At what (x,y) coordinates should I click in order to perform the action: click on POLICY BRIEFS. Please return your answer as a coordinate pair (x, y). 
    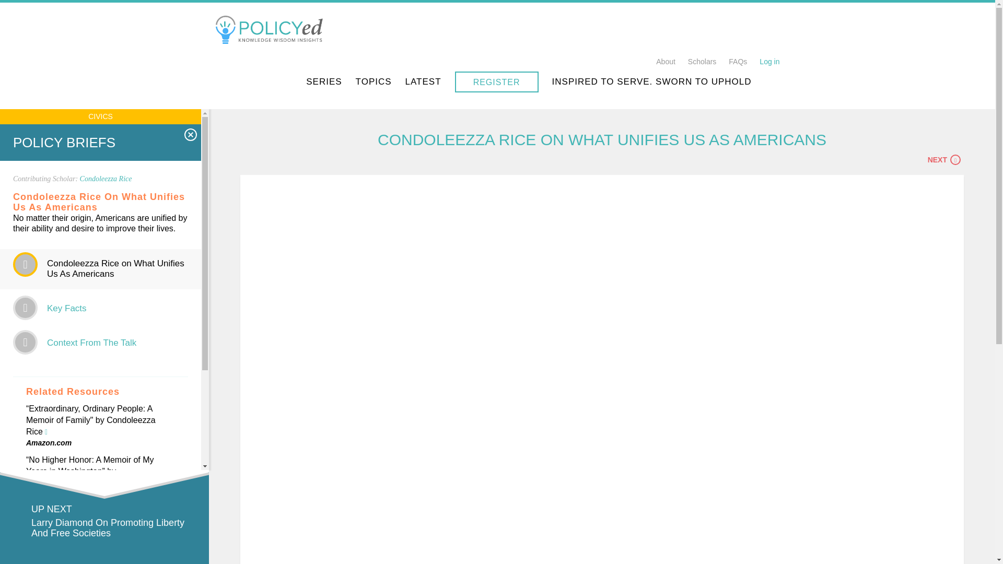
    Looking at the image, I should click on (64, 143).